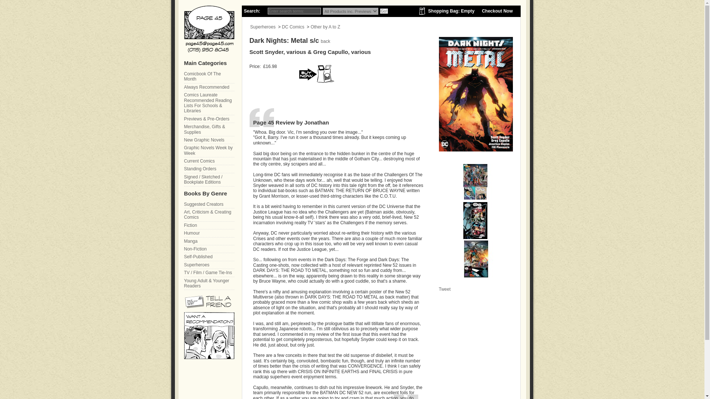 This screenshot has height=399, width=710. Describe the element at coordinates (384, 11) in the screenshot. I see `Go!` at that location.